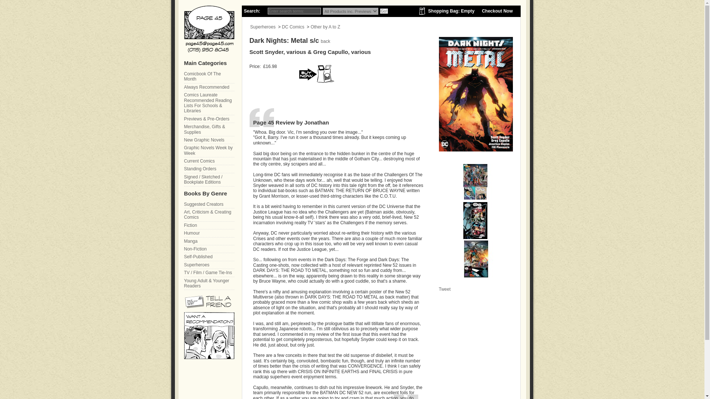 This screenshot has height=399, width=710. Describe the element at coordinates (384, 11) in the screenshot. I see `Go!` at that location.